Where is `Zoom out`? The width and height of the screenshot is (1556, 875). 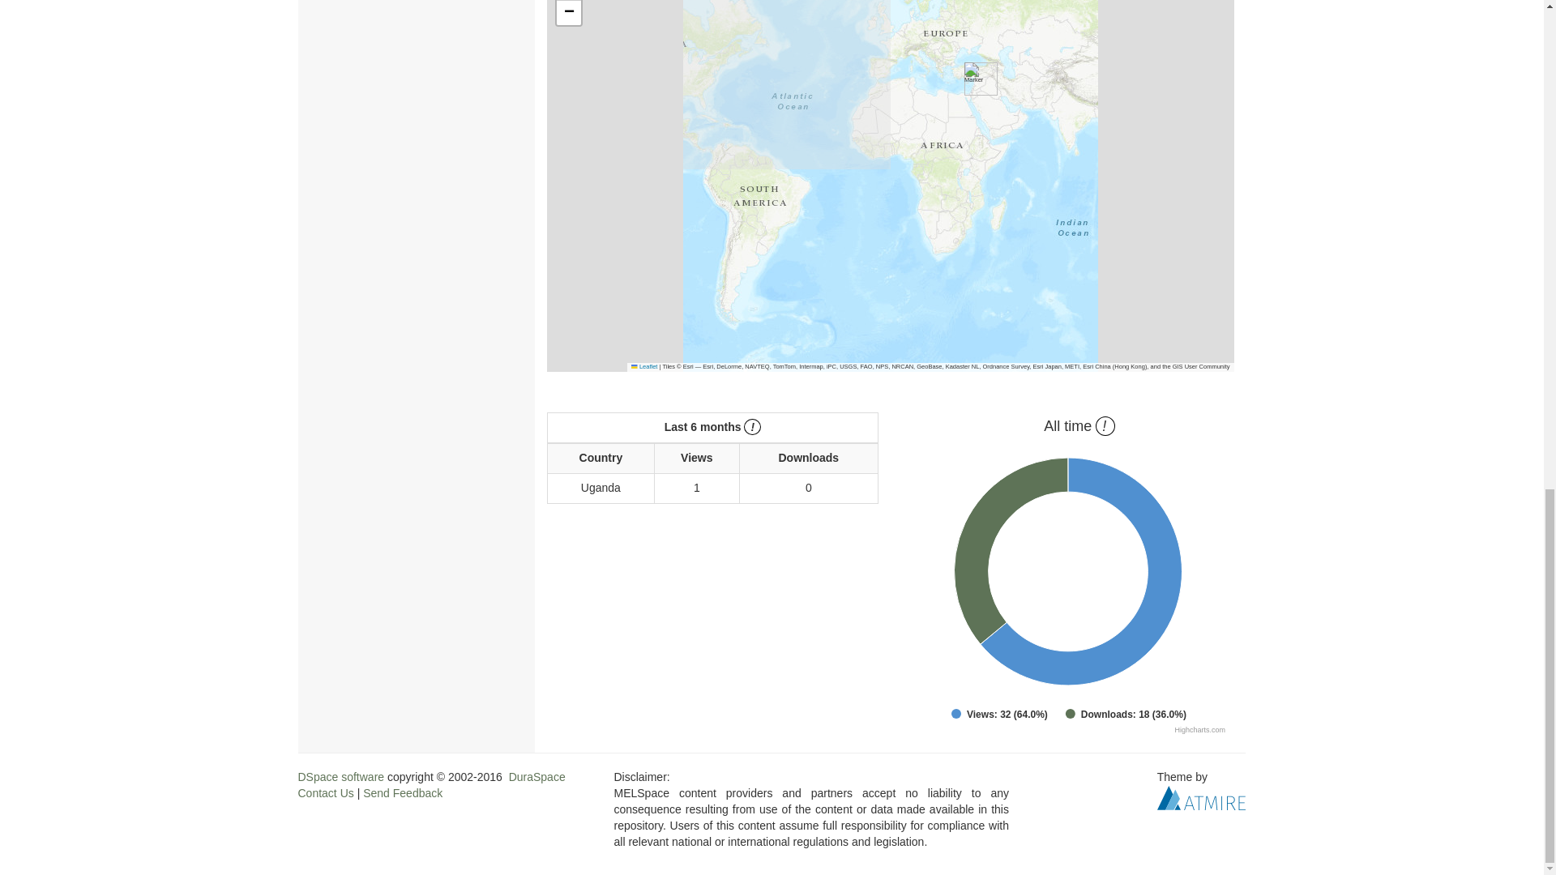
Zoom out is located at coordinates (569, 13).